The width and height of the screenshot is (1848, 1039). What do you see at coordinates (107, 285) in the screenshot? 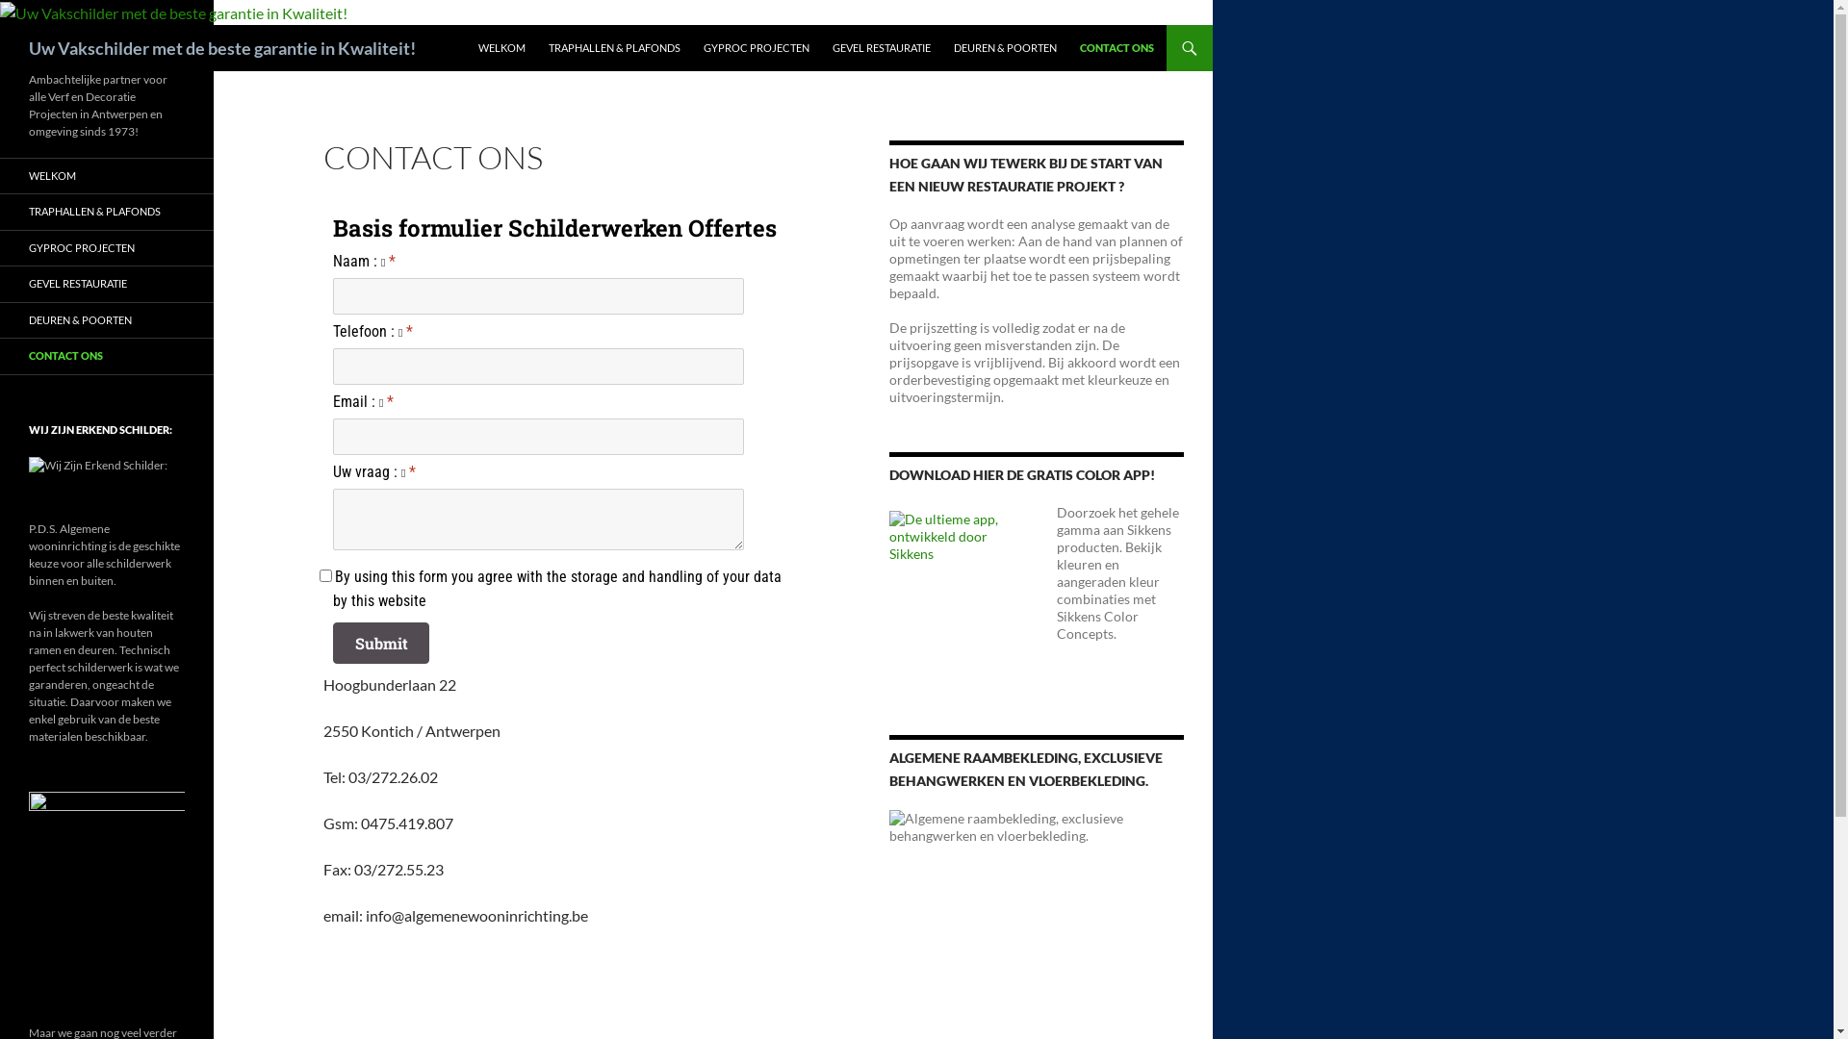
I see `GEVEL RESTAURATIE` at bounding box center [107, 285].